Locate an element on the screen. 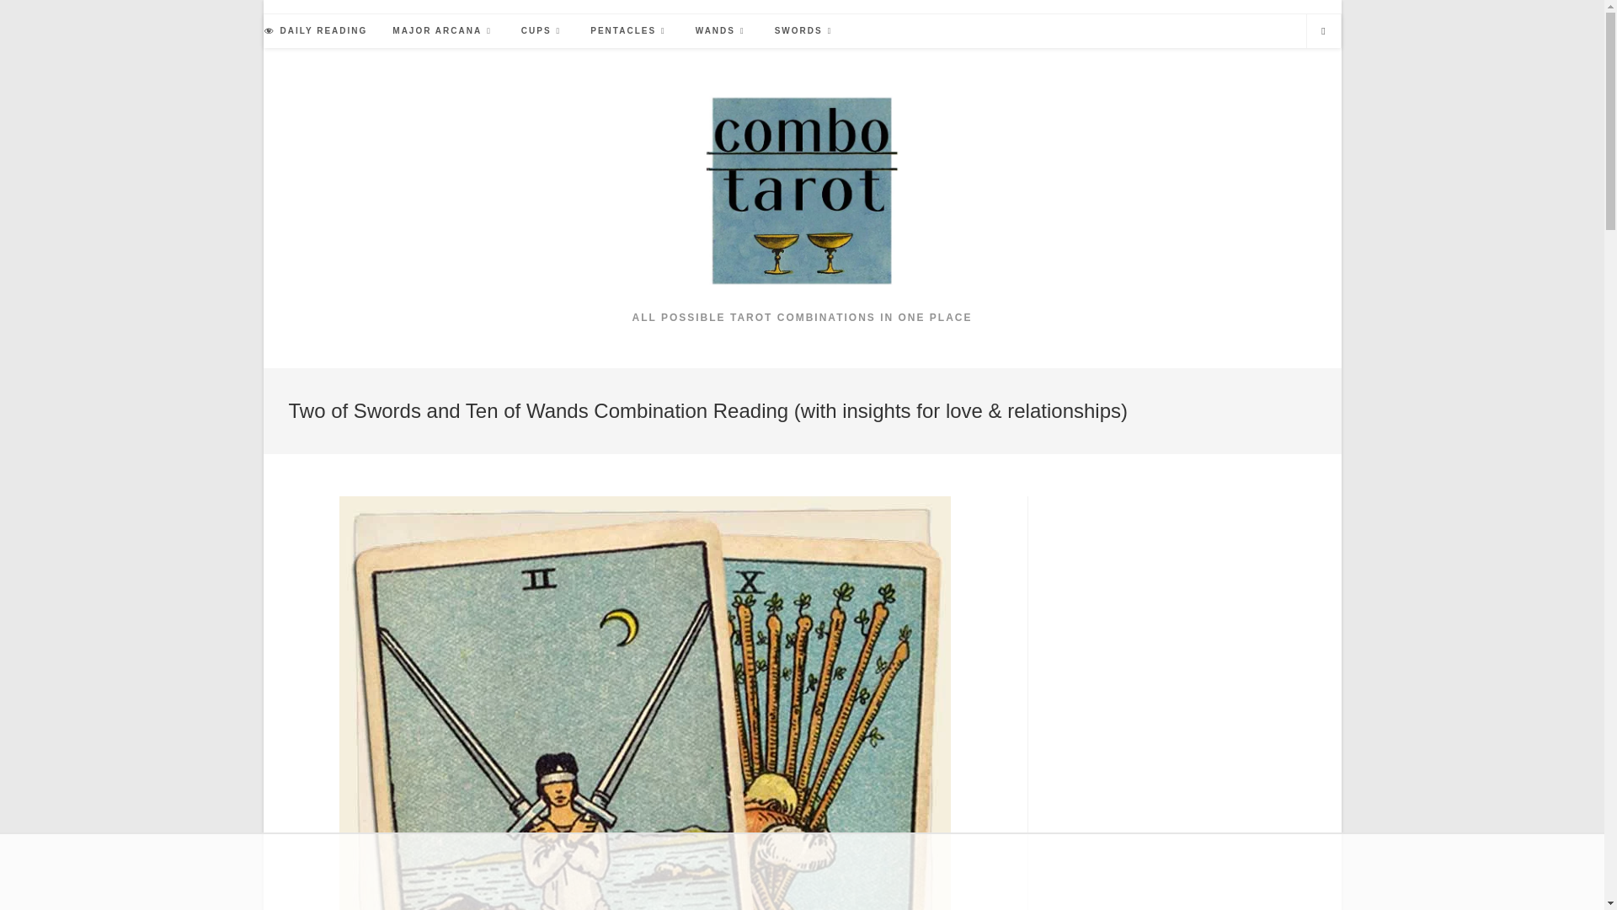  CUPS is located at coordinates (542, 31).